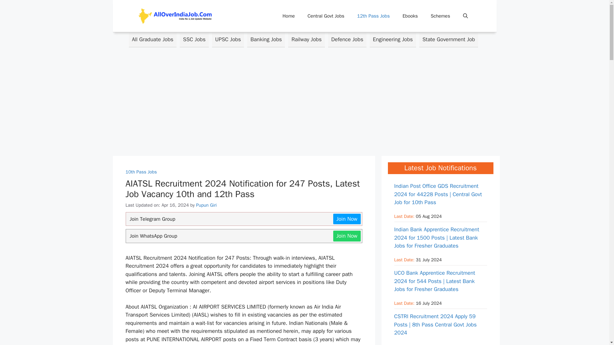 This screenshot has height=345, width=614. Describe the element at coordinates (306, 40) in the screenshot. I see `Railway Jobs` at that location.